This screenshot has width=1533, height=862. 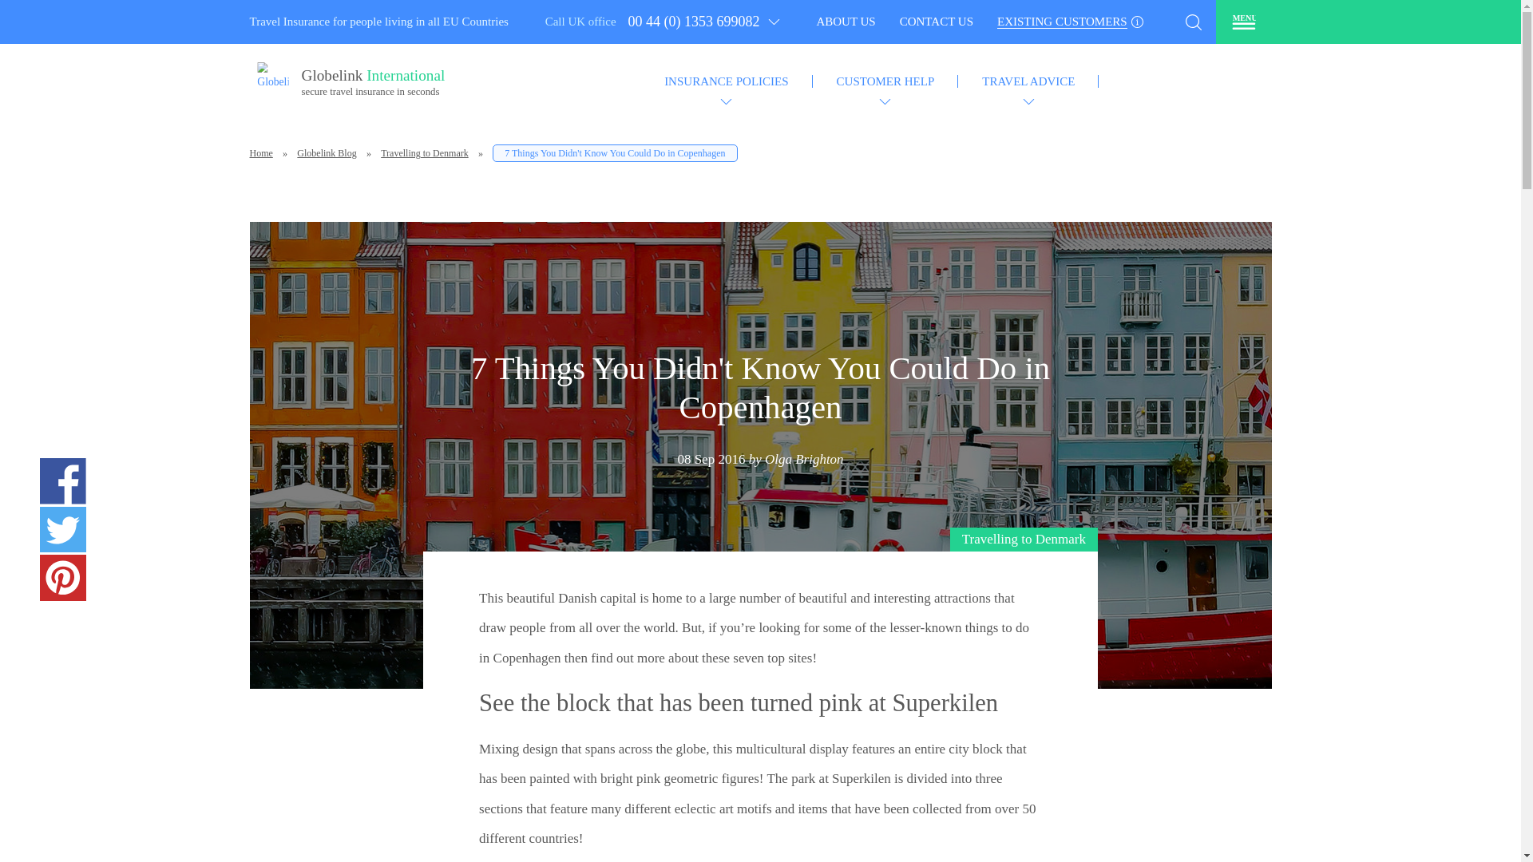 I want to click on CONTACT US, so click(x=374, y=86).